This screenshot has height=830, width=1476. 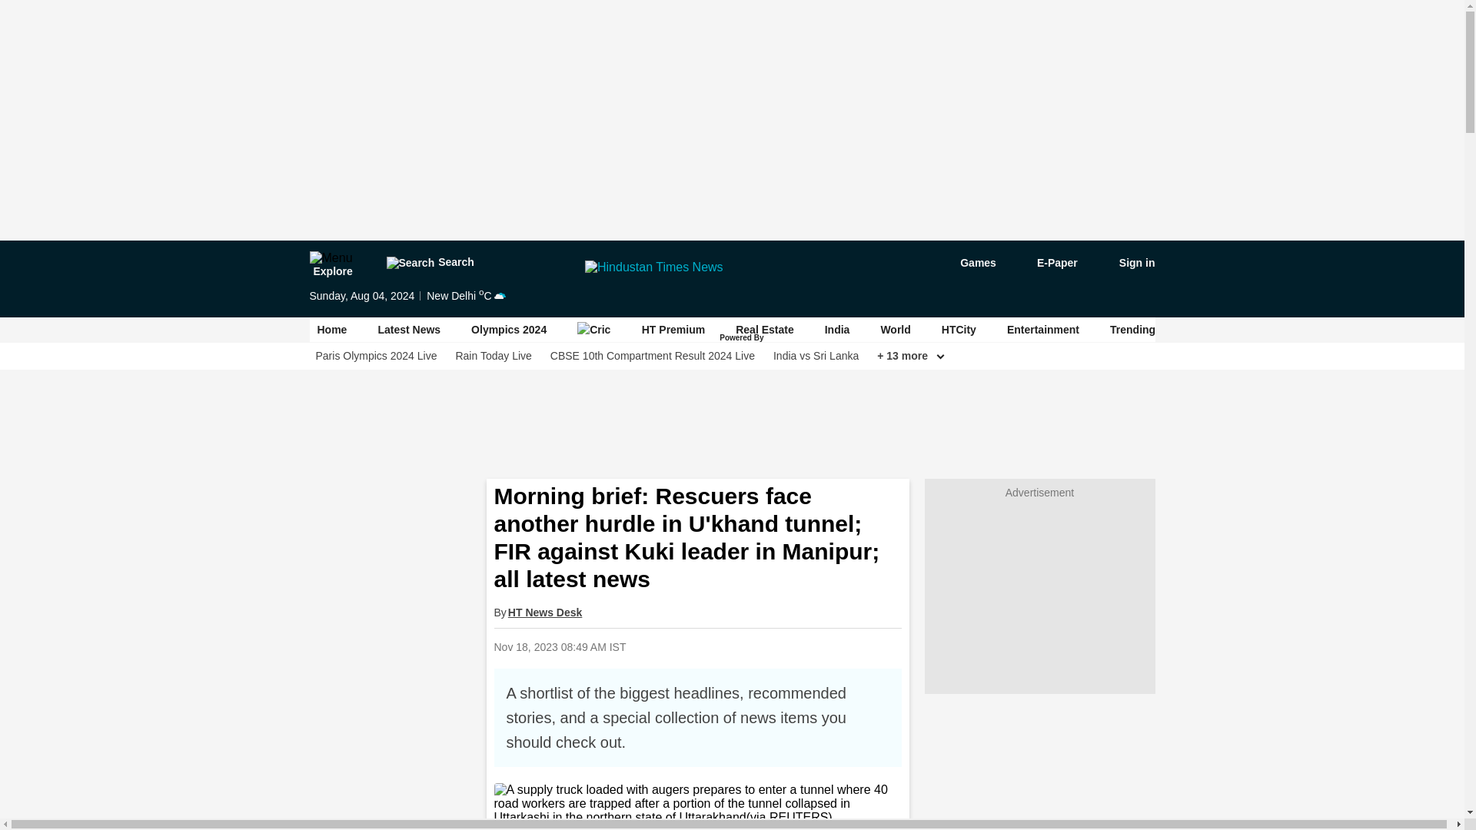 I want to click on India vs Sri Lanka, so click(x=816, y=356).